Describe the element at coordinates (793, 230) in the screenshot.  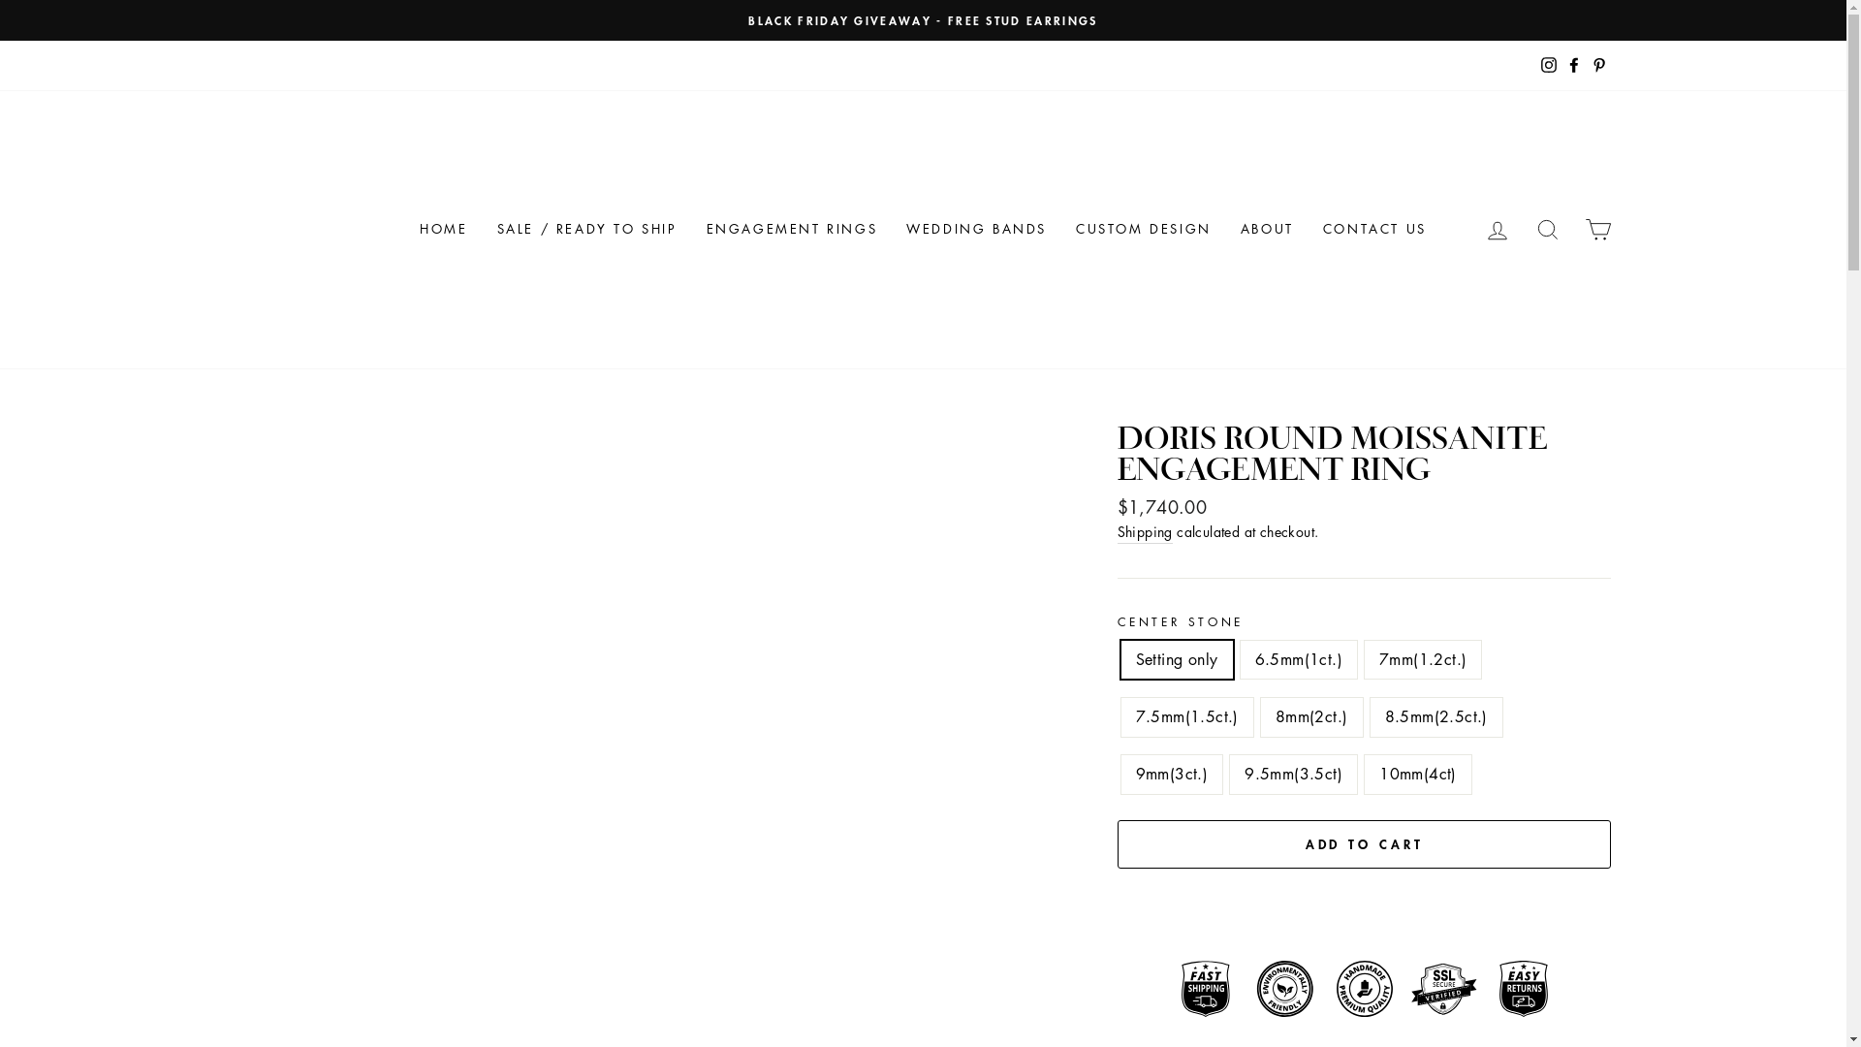
I see `ENGAGEMENT RINGS` at that location.